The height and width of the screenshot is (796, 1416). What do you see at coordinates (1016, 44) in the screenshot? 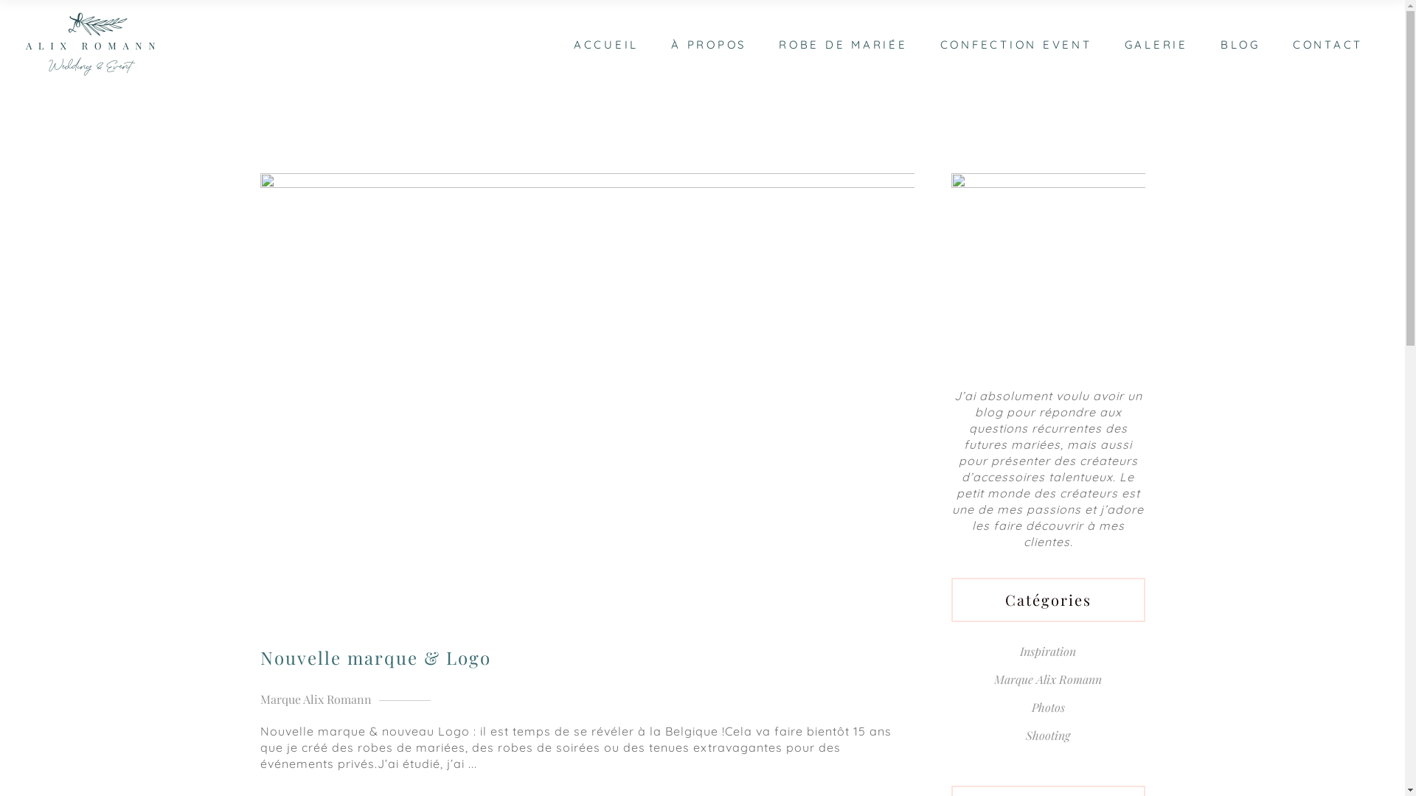
I see `CONFECTION EVENT` at bounding box center [1016, 44].